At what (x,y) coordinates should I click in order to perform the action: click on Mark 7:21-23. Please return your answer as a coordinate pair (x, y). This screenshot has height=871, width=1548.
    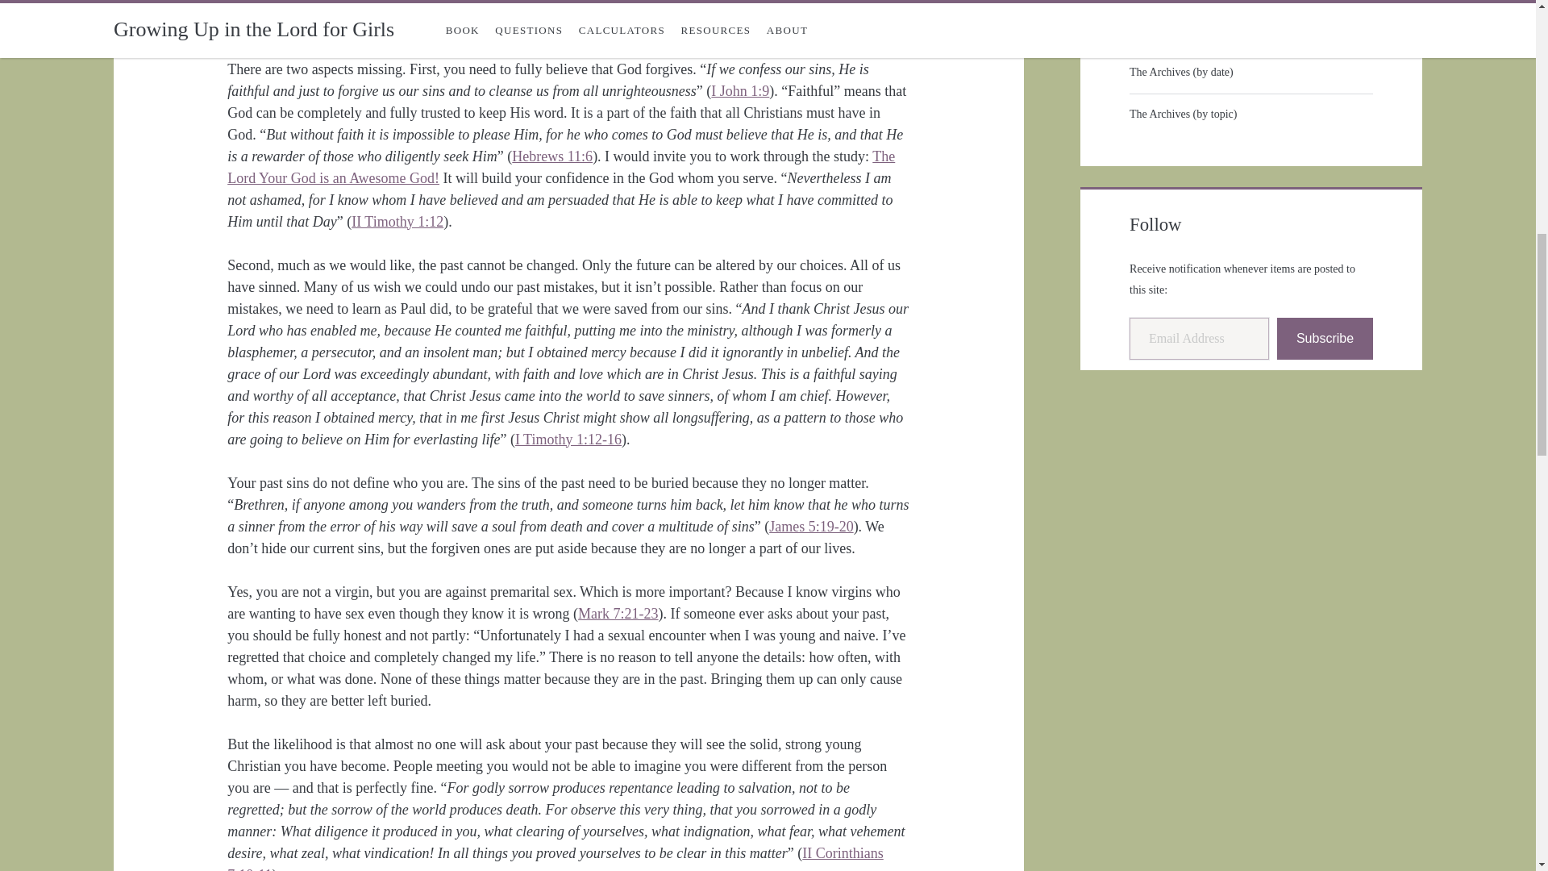
    Looking at the image, I should click on (618, 613).